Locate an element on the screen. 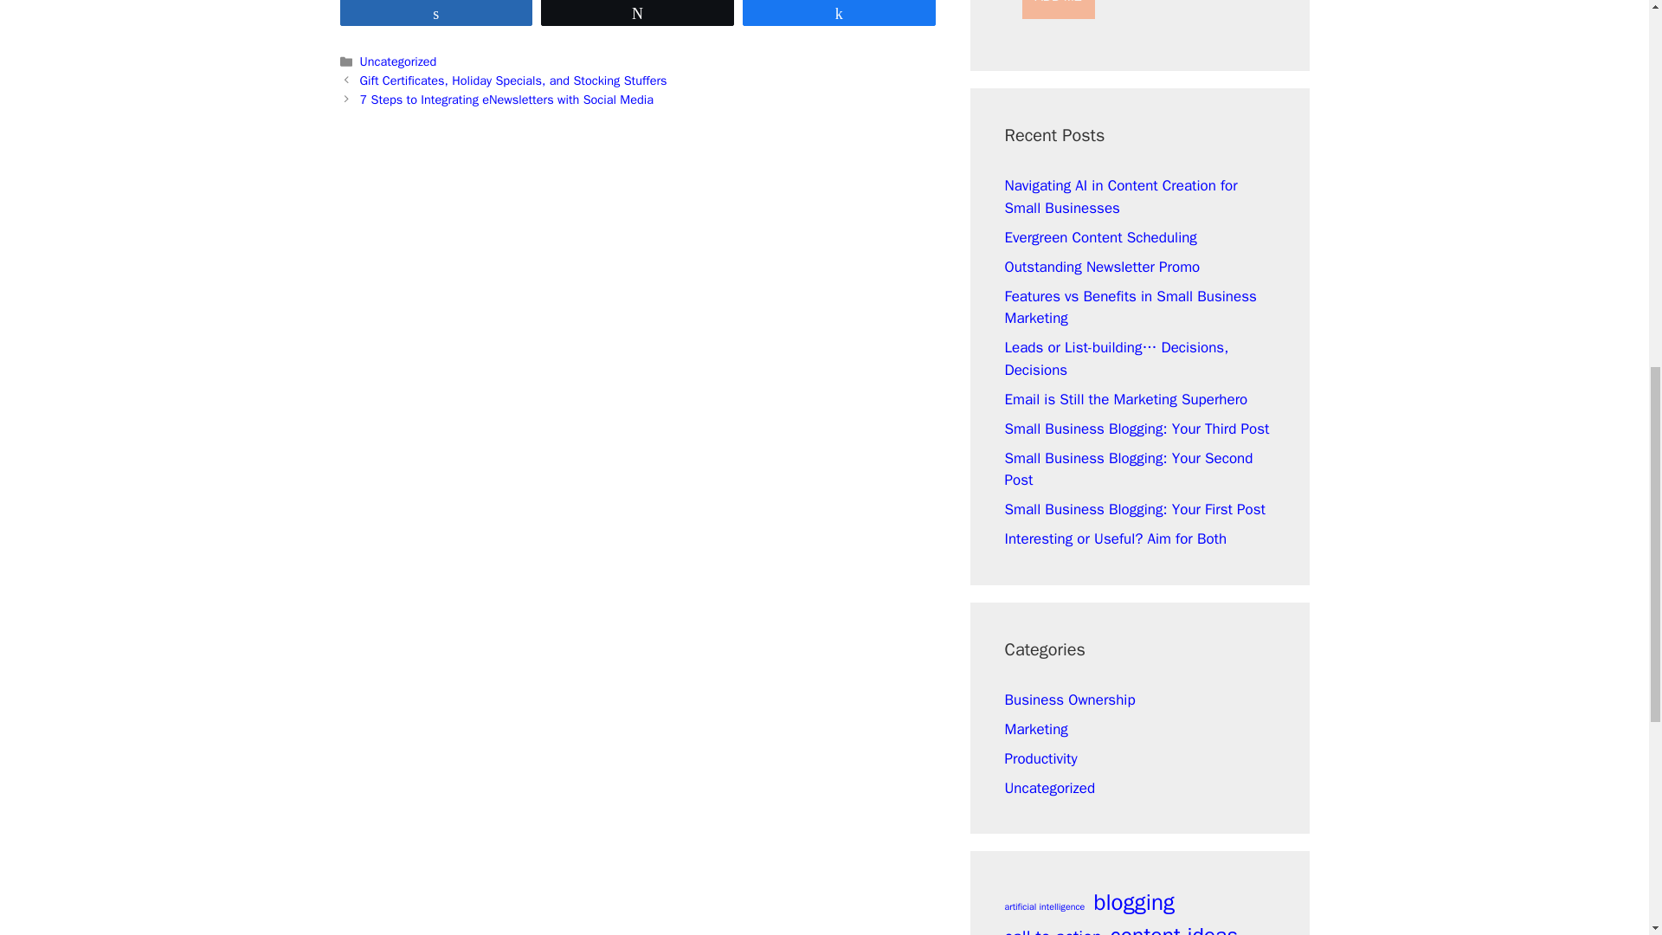 The image size is (1662, 935). Scroll back to top is located at coordinates (1606, 822).